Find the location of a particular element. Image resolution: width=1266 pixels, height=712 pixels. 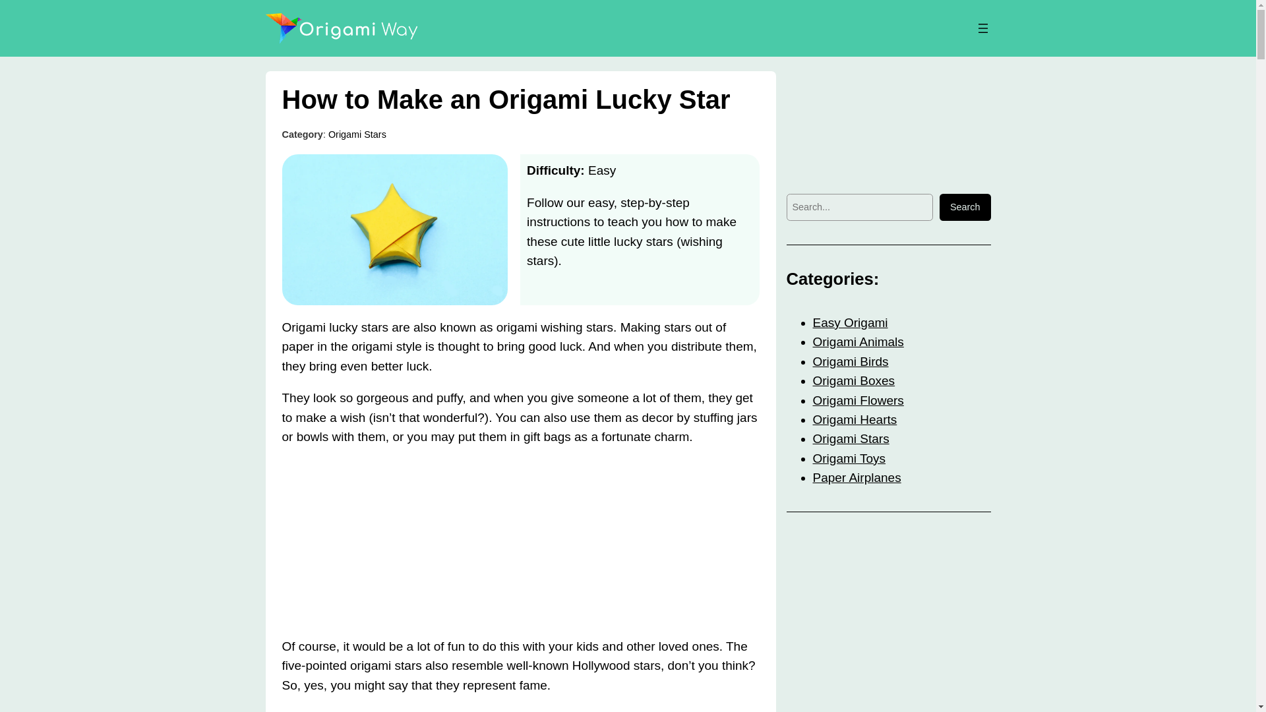

Origami Hearts is located at coordinates (855, 419).